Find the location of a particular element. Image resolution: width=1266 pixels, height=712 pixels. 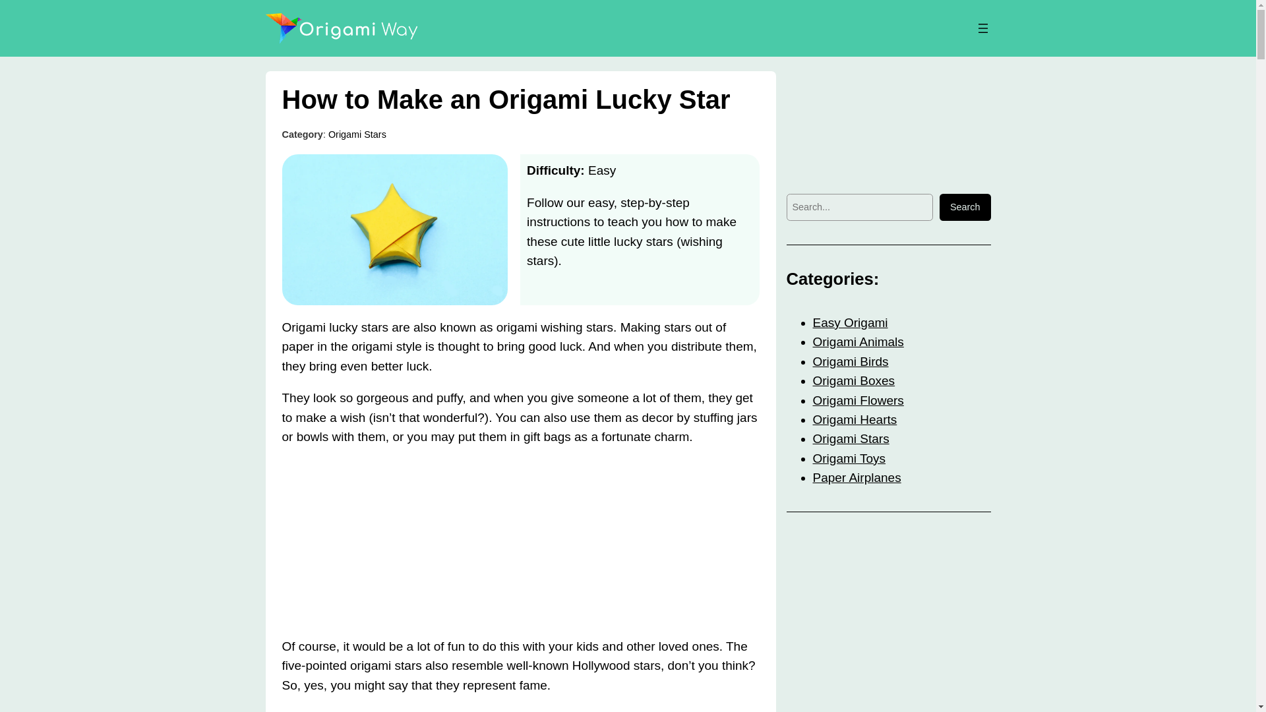

Origami Hearts is located at coordinates (855, 419).